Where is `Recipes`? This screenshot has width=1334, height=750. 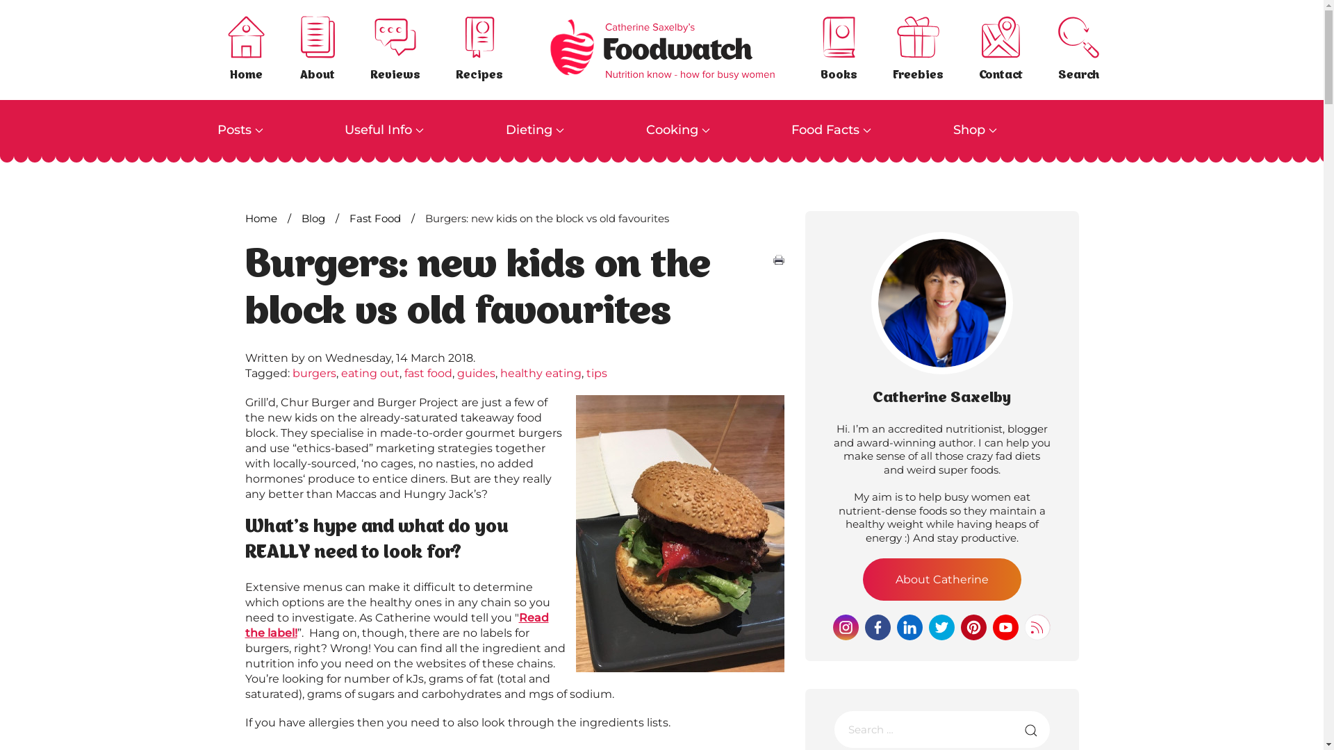
Recipes is located at coordinates (479, 50).